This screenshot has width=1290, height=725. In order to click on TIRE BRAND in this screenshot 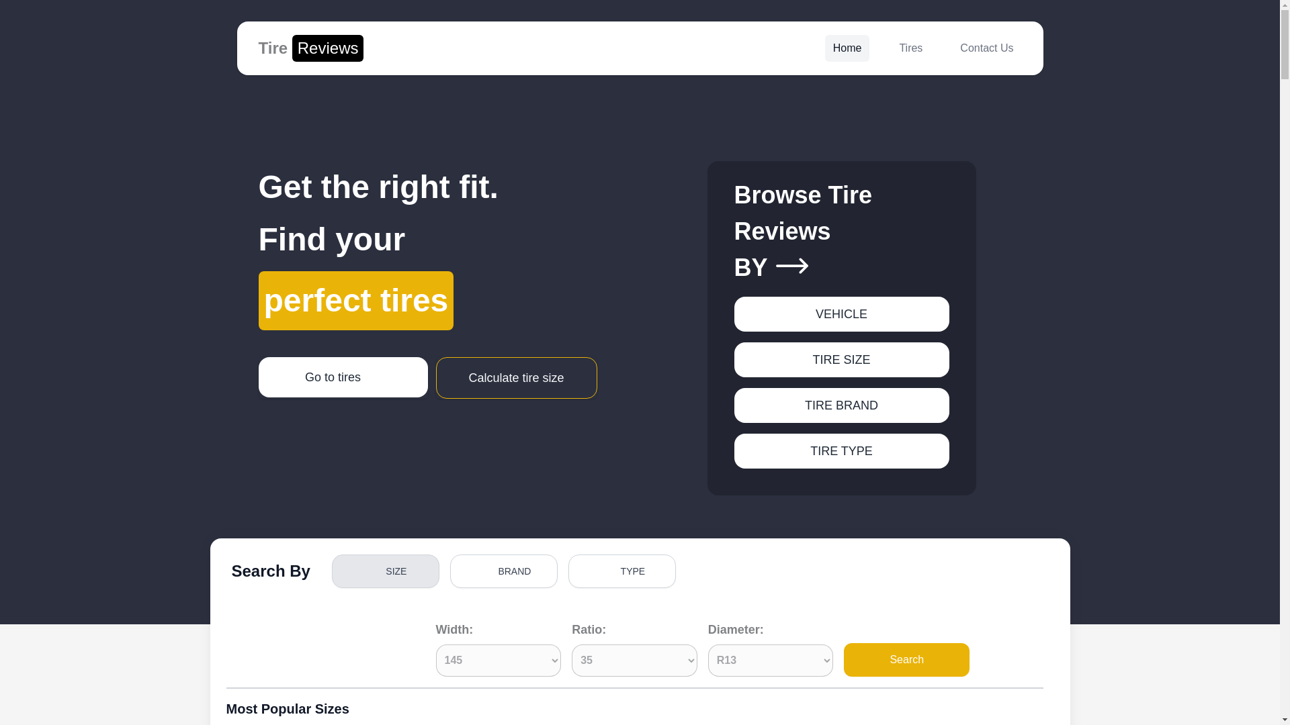, I will do `click(986, 48)`.